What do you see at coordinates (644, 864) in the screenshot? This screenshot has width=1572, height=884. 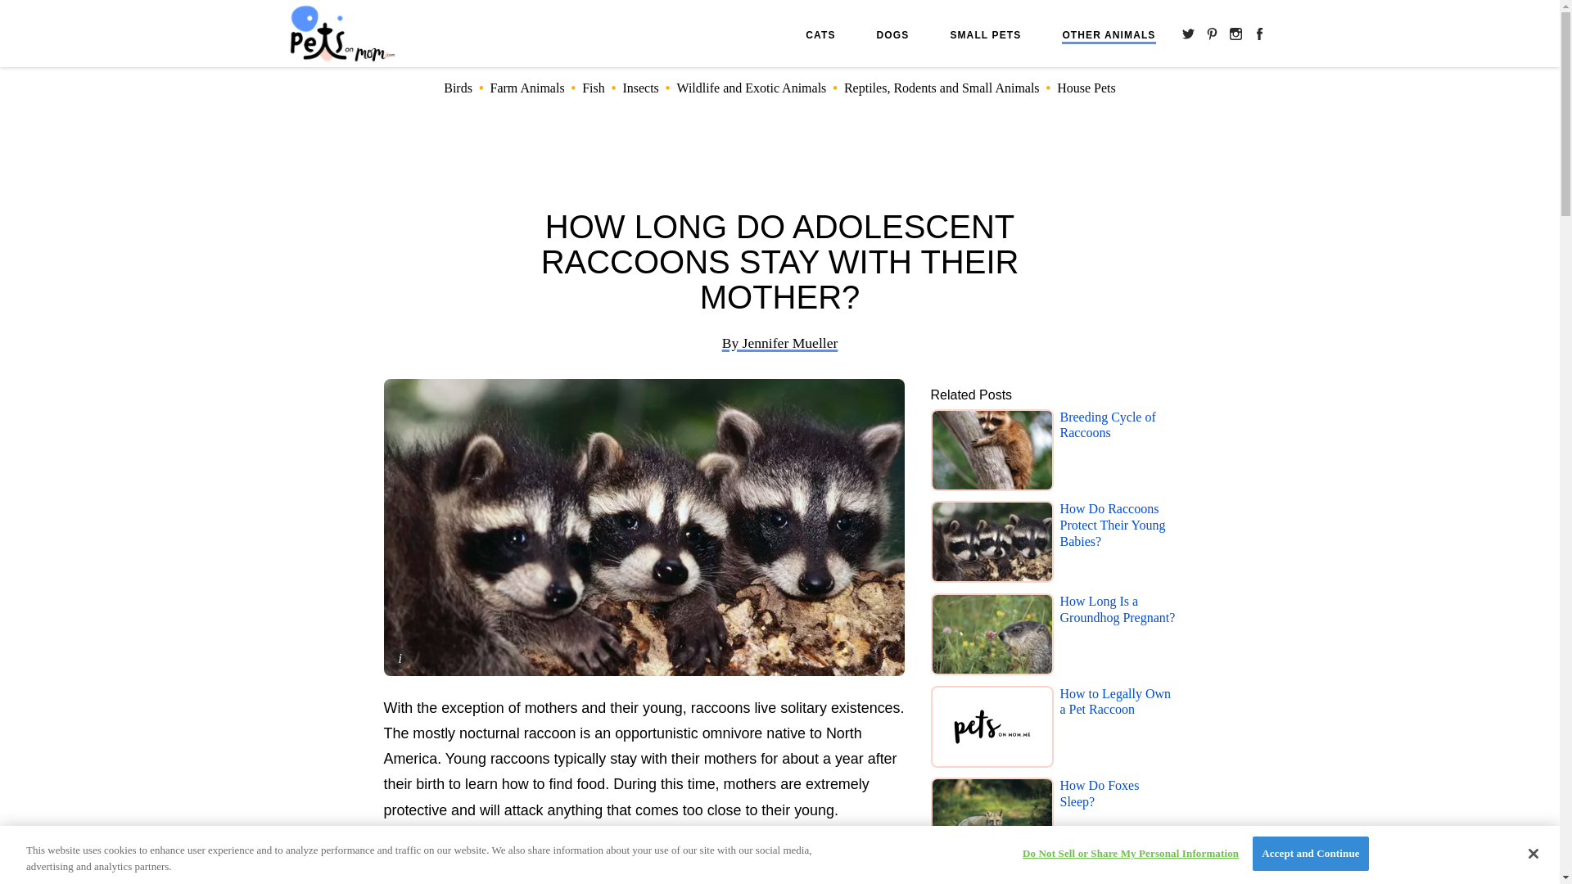 I see `Advertisement` at bounding box center [644, 864].